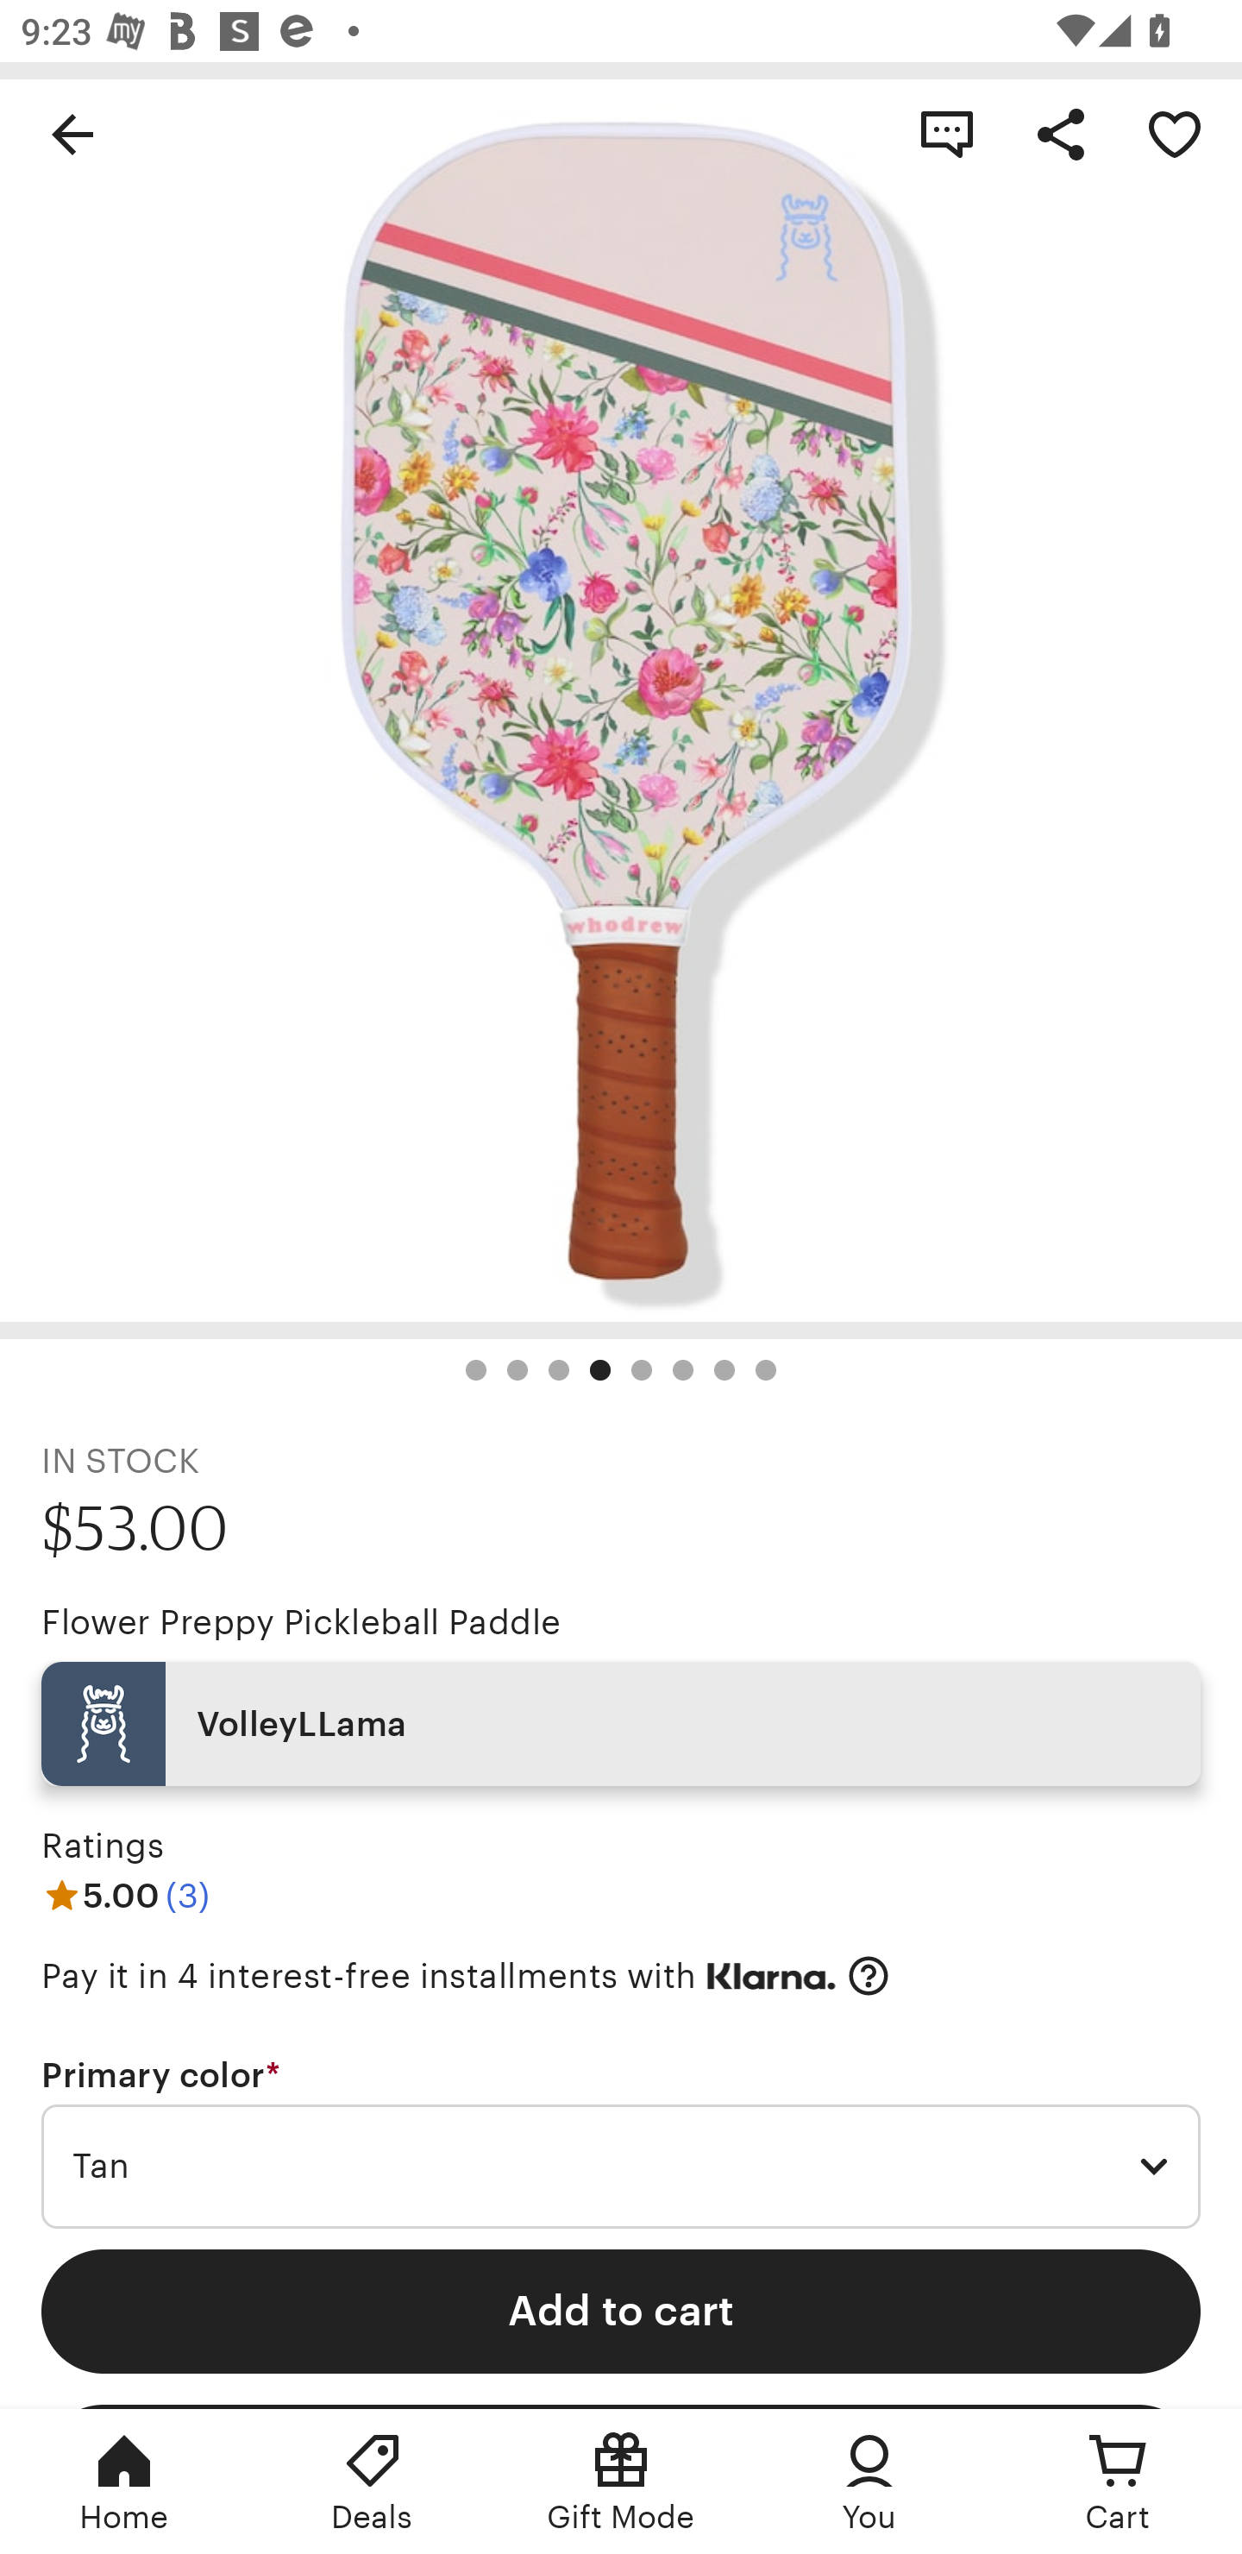 The image size is (1242, 2554). Describe the element at coordinates (102, 1846) in the screenshot. I see `Ratings` at that location.